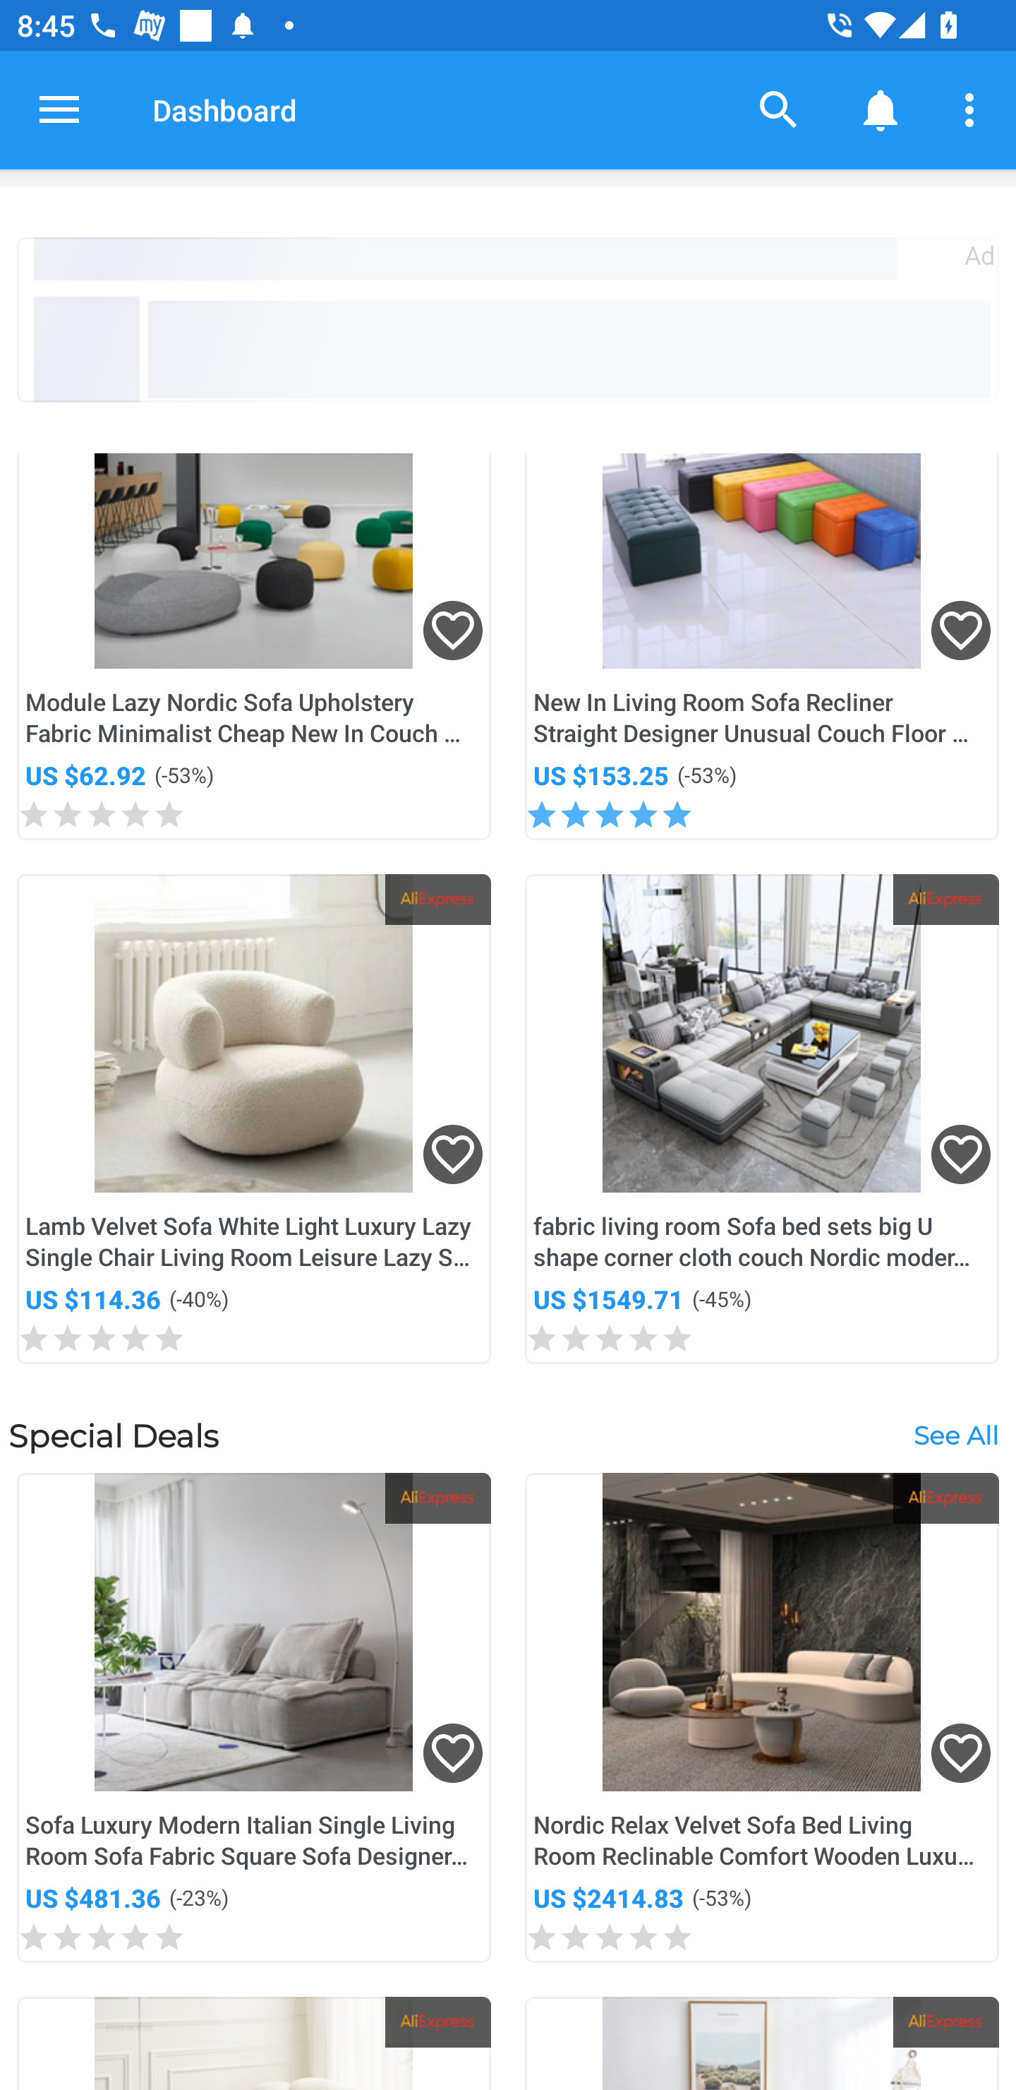 The image size is (1016, 2090). What do you see at coordinates (59, 109) in the screenshot?
I see `Open navigation drawer` at bounding box center [59, 109].